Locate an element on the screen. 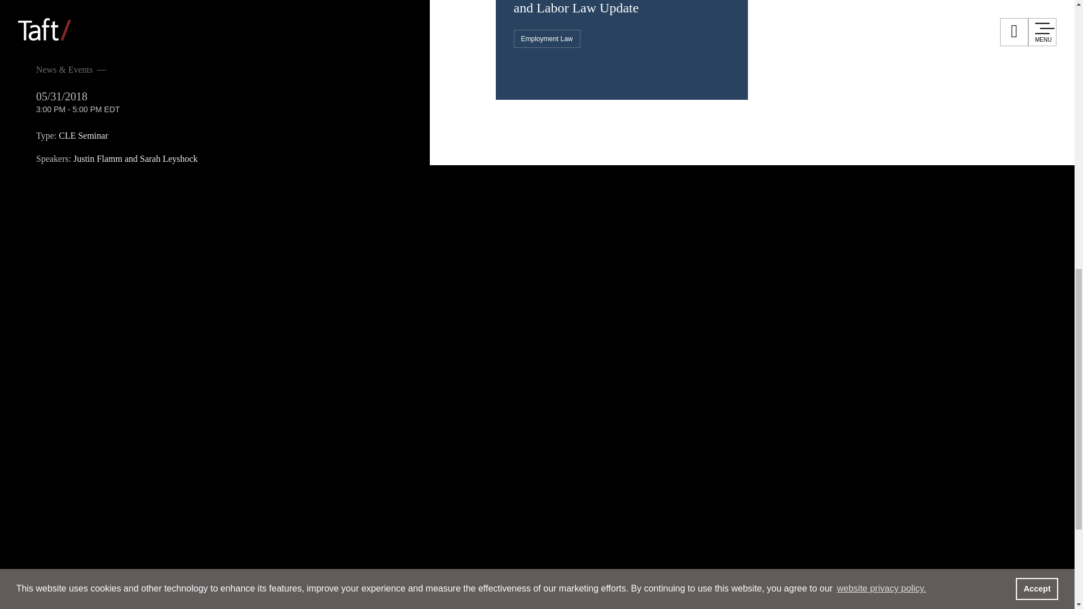 This screenshot has width=1083, height=609. Subscribe is located at coordinates (688, 453).